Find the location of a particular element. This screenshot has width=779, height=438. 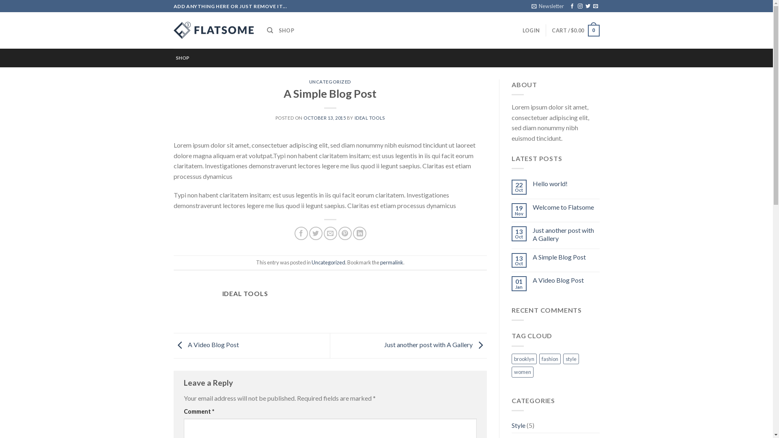

Share on Twitter is located at coordinates (316, 234).